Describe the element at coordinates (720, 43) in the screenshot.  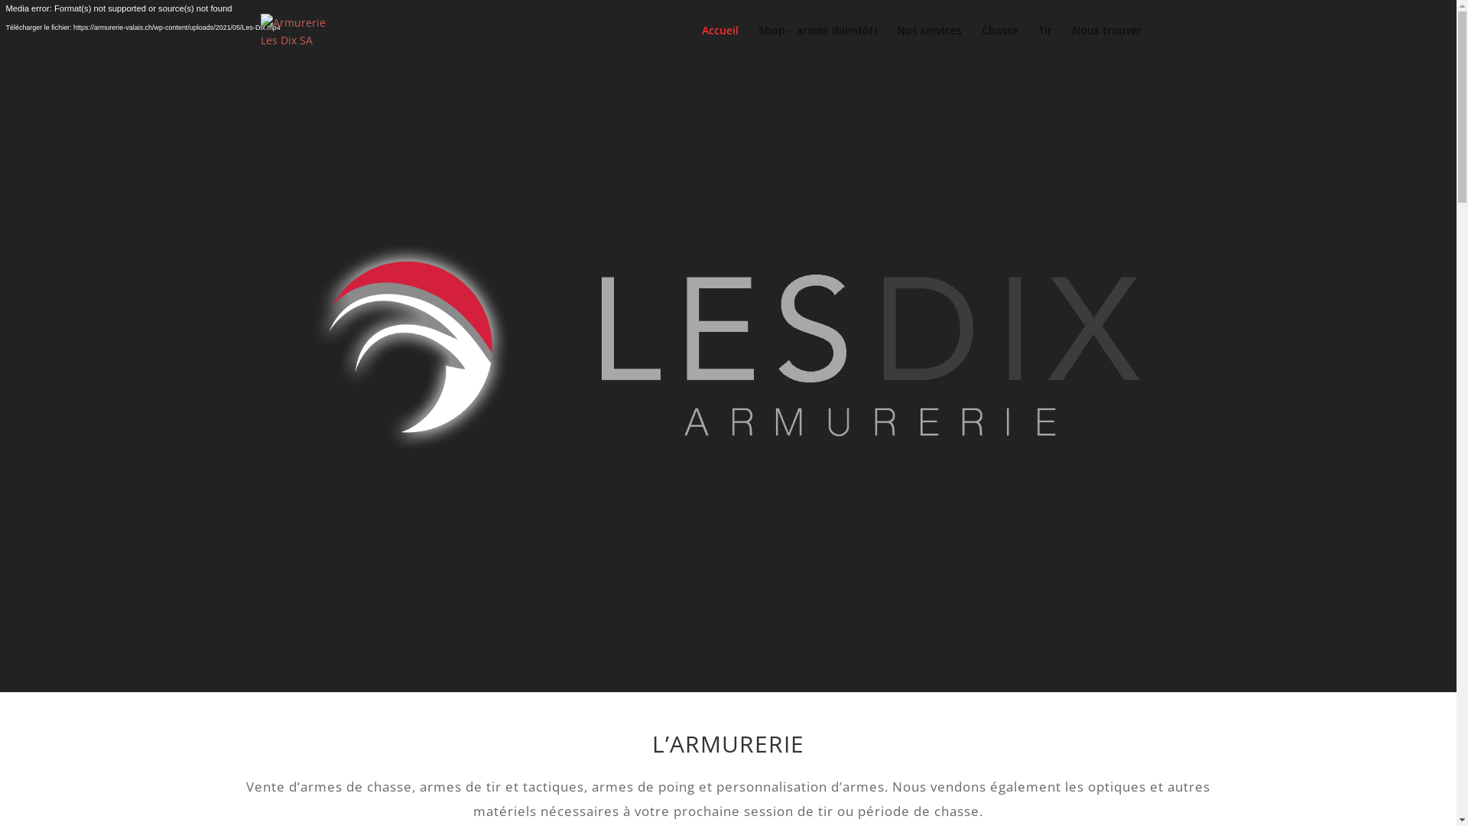
I see `Accueil` at that location.